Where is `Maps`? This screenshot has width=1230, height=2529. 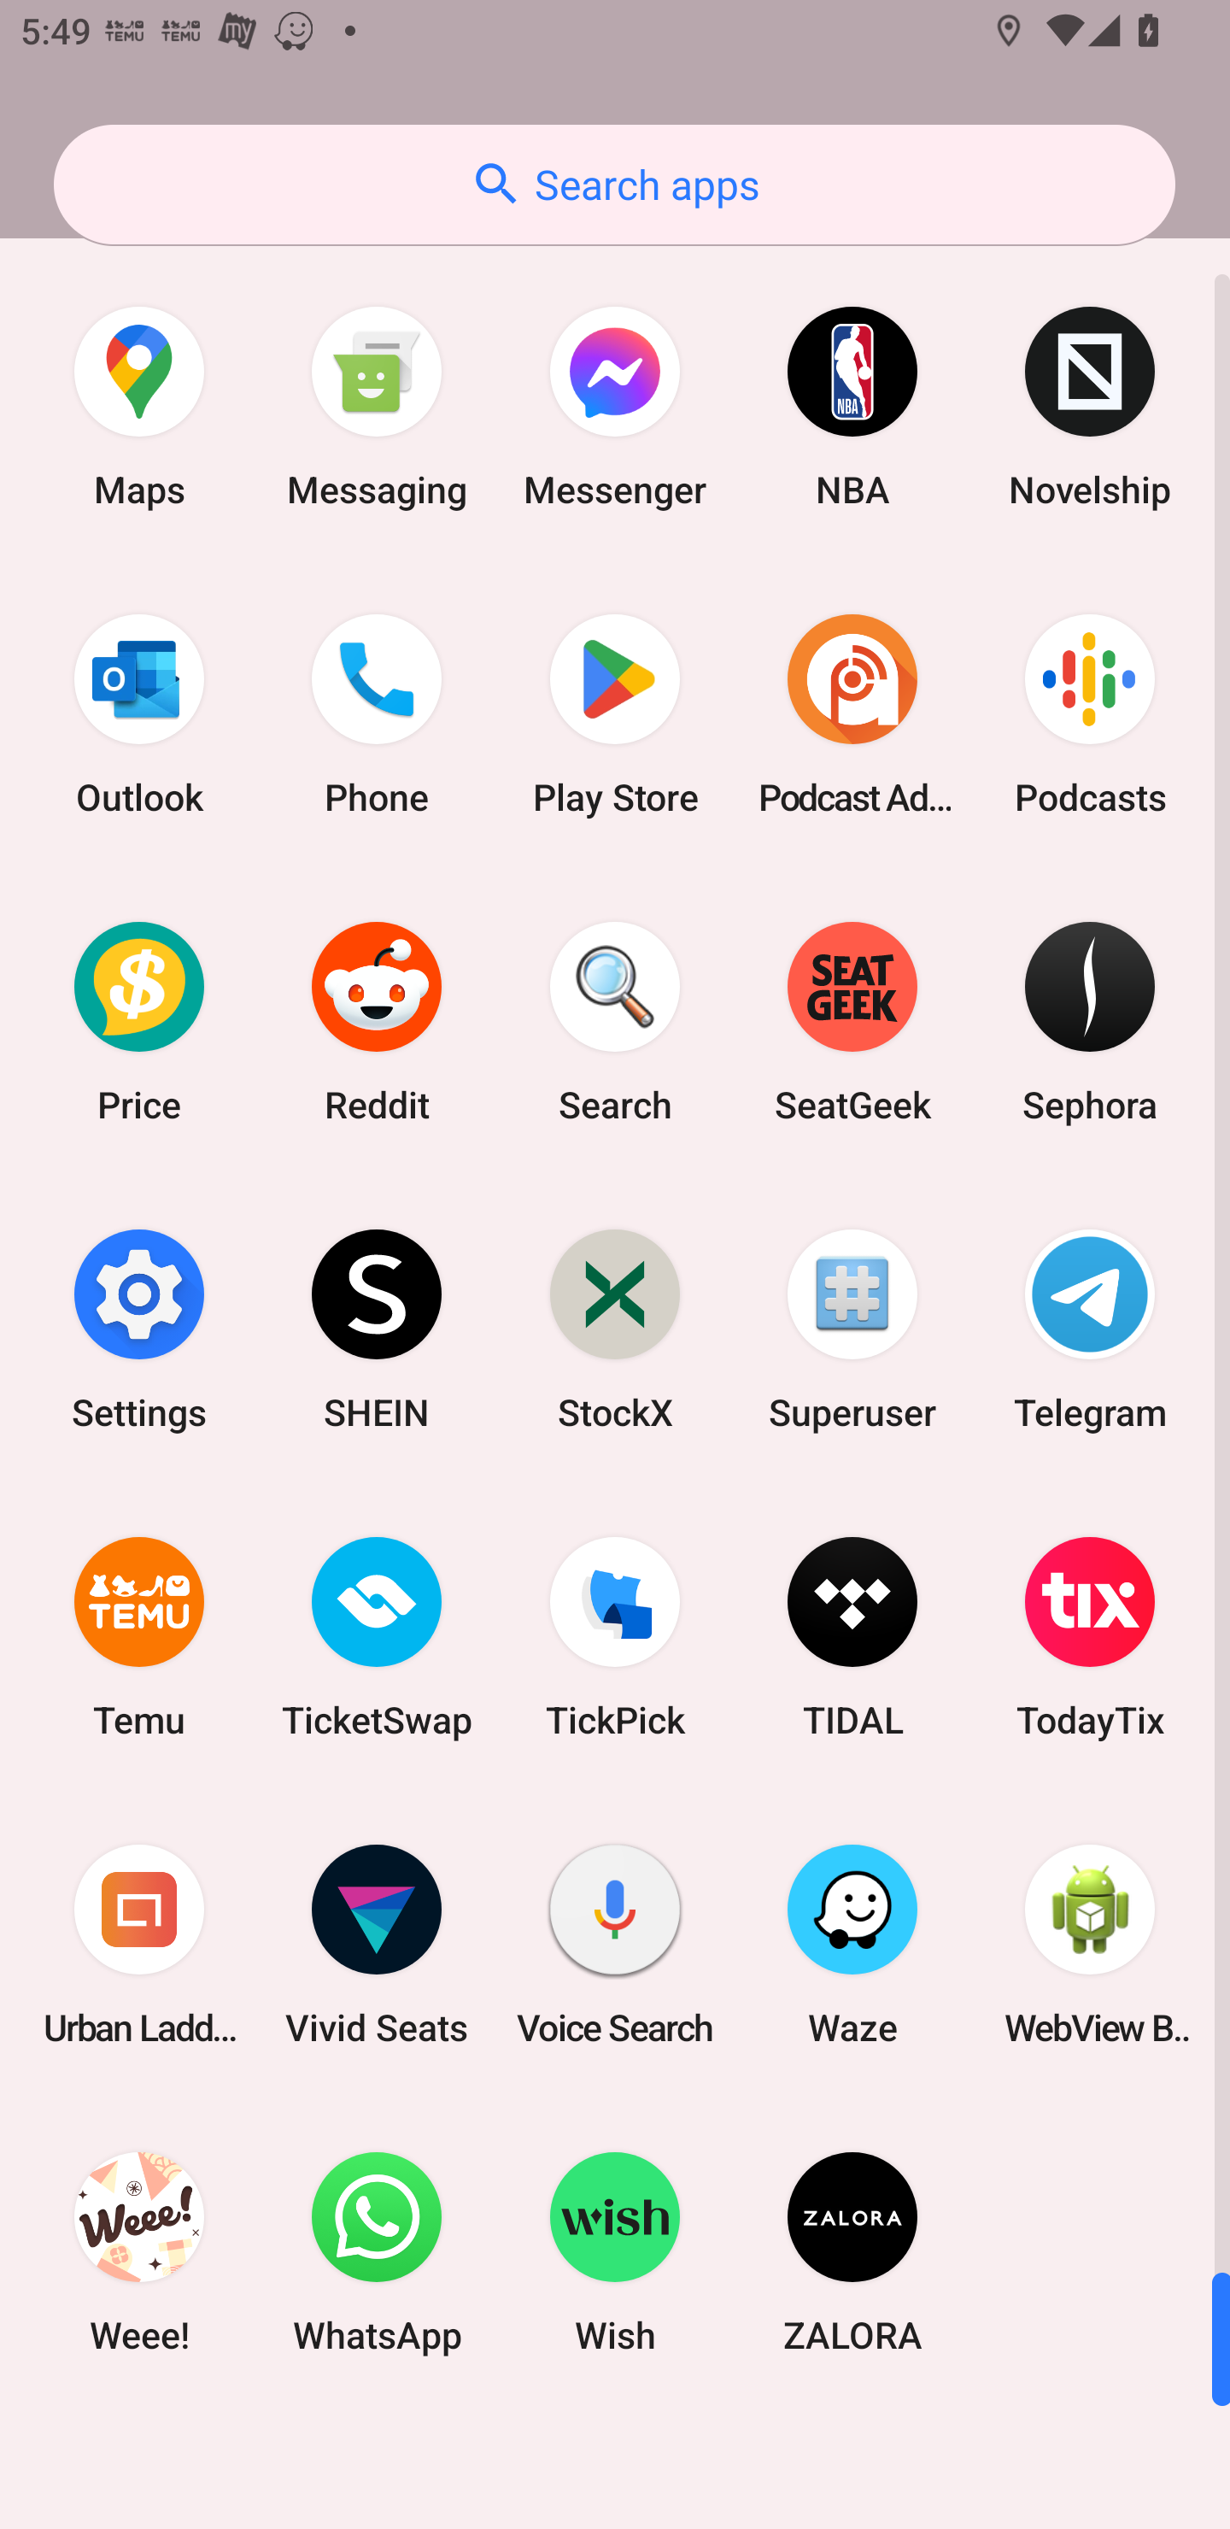 Maps is located at coordinates (139, 407).